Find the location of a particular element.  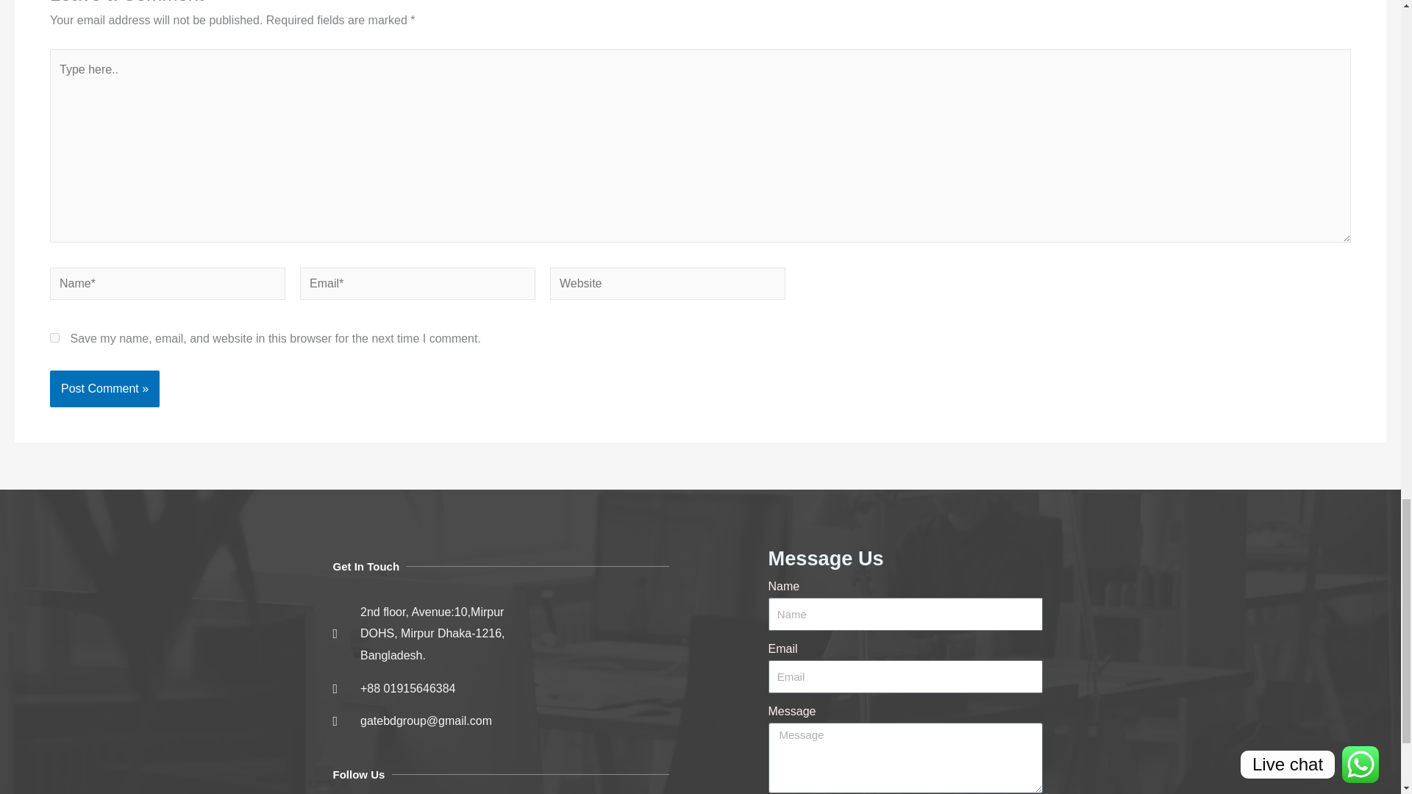

yes is located at coordinates (54, 337).